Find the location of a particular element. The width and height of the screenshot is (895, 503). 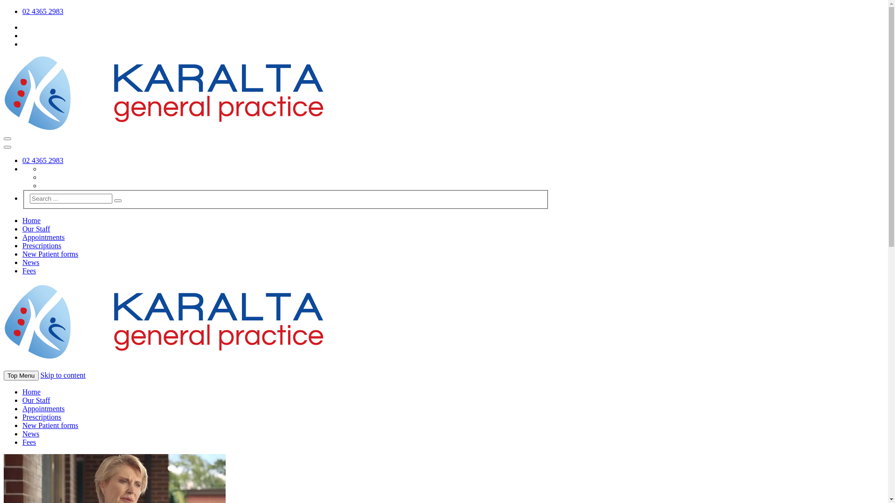

News is located at coordinates (31, 434).